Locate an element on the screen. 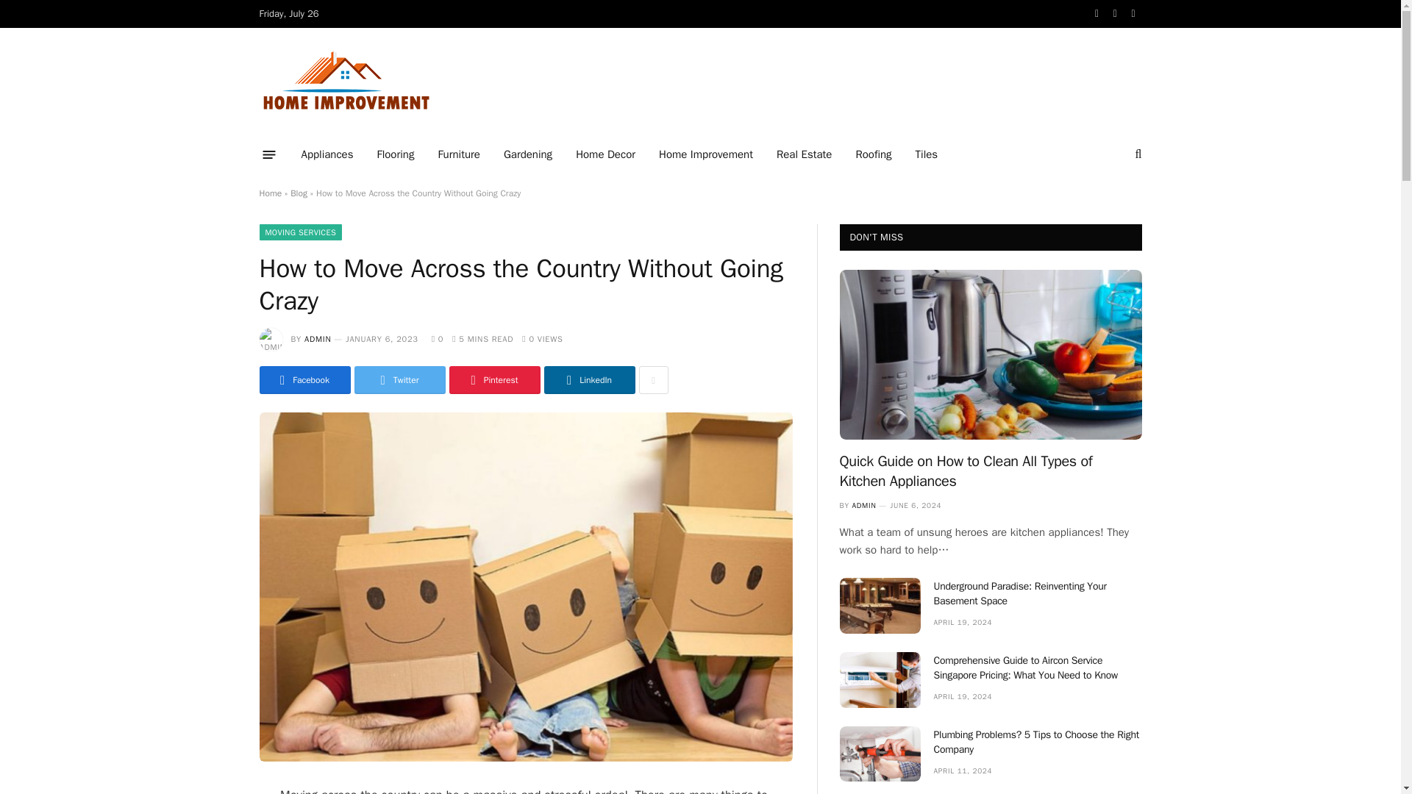  0 is located at coordinates (438, 338).